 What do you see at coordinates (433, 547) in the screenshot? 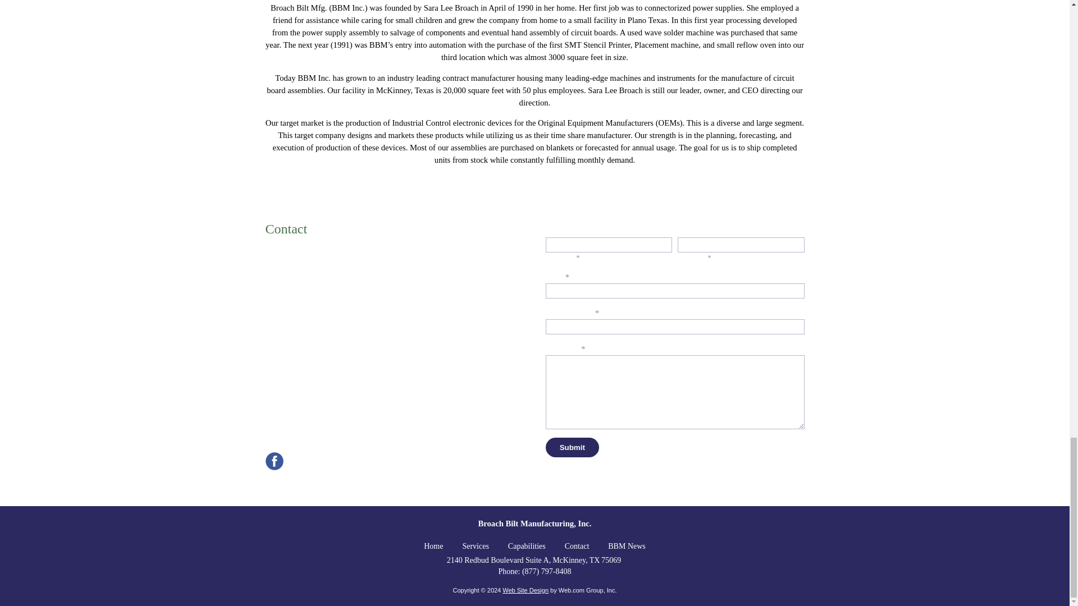
I see `Home` at bounding box center [433, 547].